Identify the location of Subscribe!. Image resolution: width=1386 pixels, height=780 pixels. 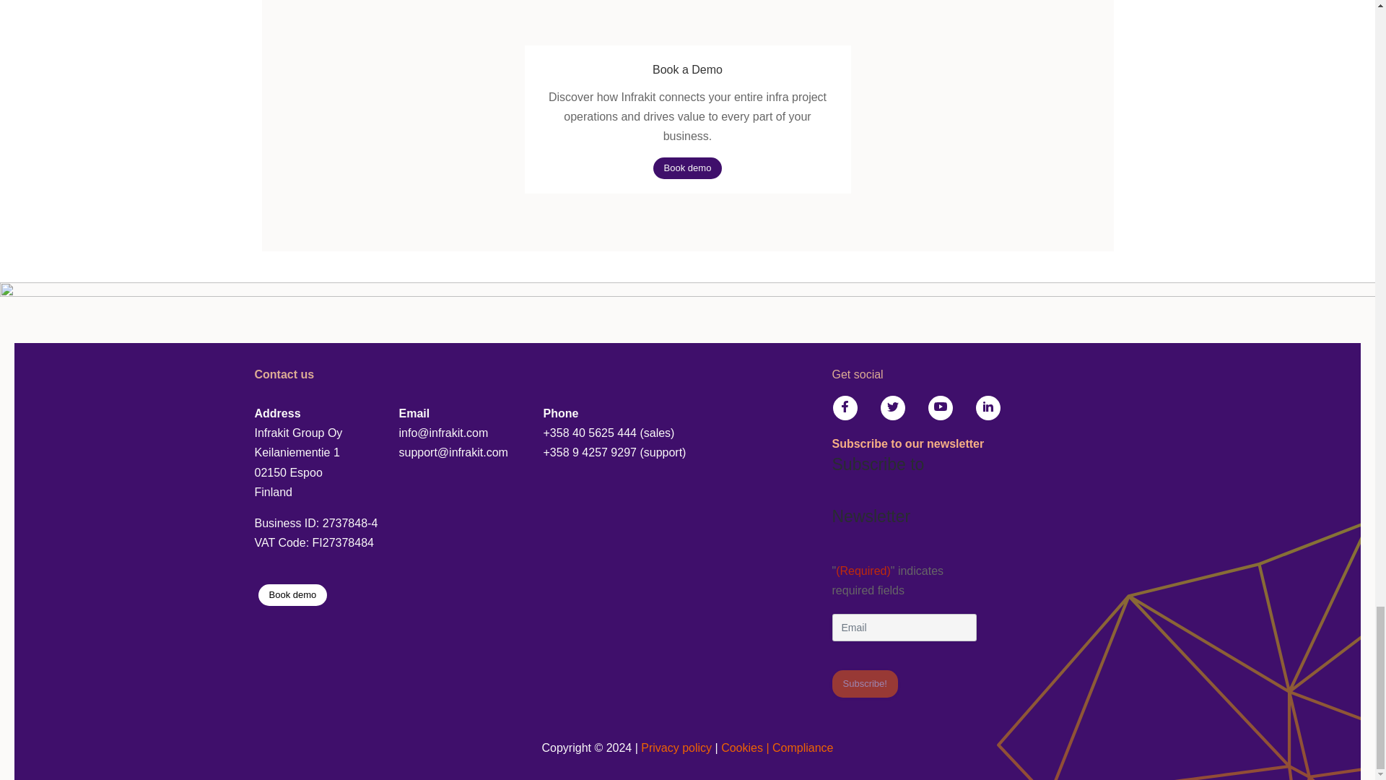
(864, 683).